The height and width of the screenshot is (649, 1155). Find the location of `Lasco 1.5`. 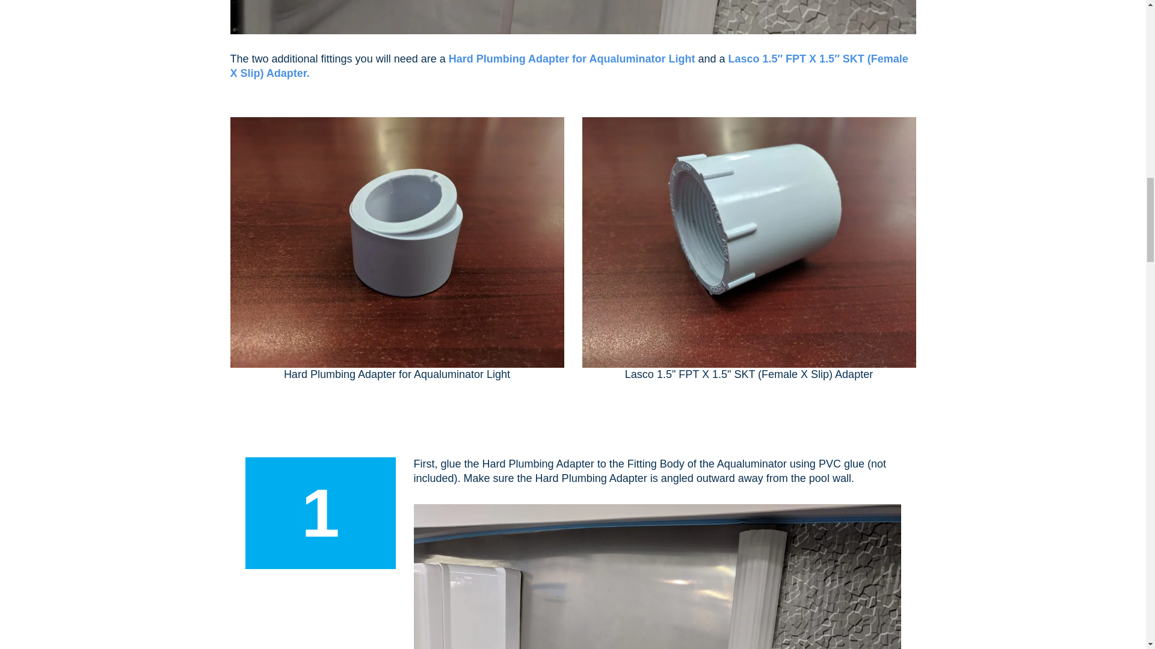

Lasco 1.5 is located at coordinates (748, 242).